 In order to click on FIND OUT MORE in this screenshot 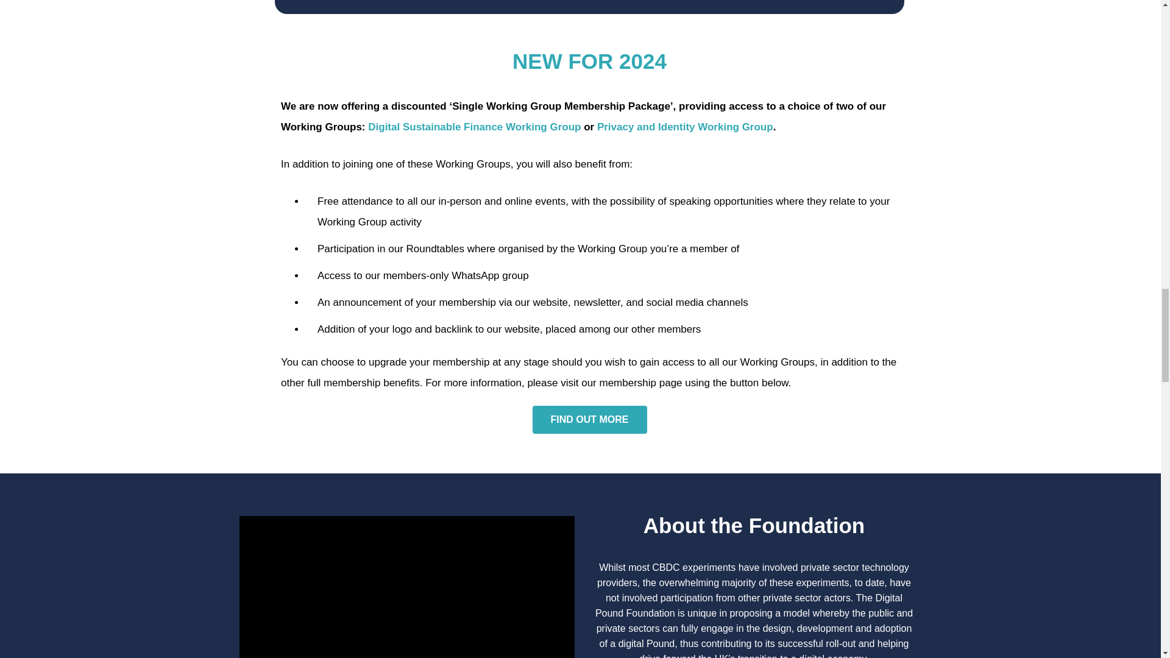, I will do `click(589, 419)`.